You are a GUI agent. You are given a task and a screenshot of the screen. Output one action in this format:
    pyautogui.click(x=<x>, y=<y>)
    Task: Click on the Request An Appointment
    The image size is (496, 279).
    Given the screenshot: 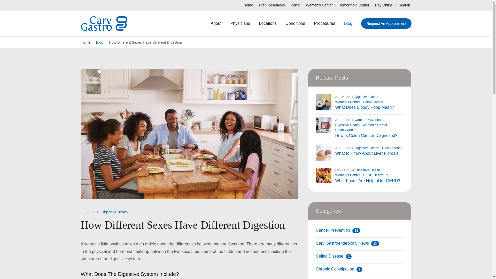 What is the action you would take?
    pyautogui.click(x=386, y=24)
    